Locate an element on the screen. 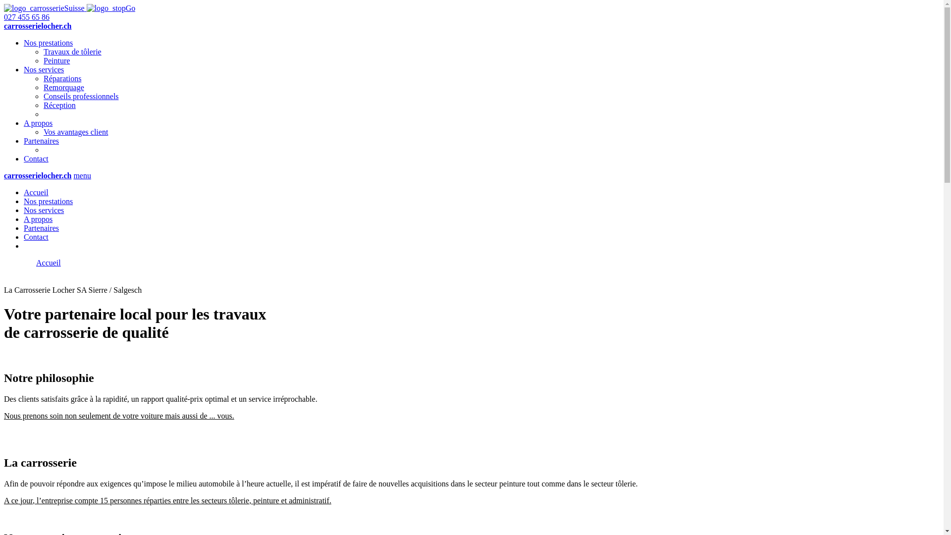 Image resolution: width=951 pixels, height=535 pixels. carrosserielocher.ch is located at coordinates (38, 26).